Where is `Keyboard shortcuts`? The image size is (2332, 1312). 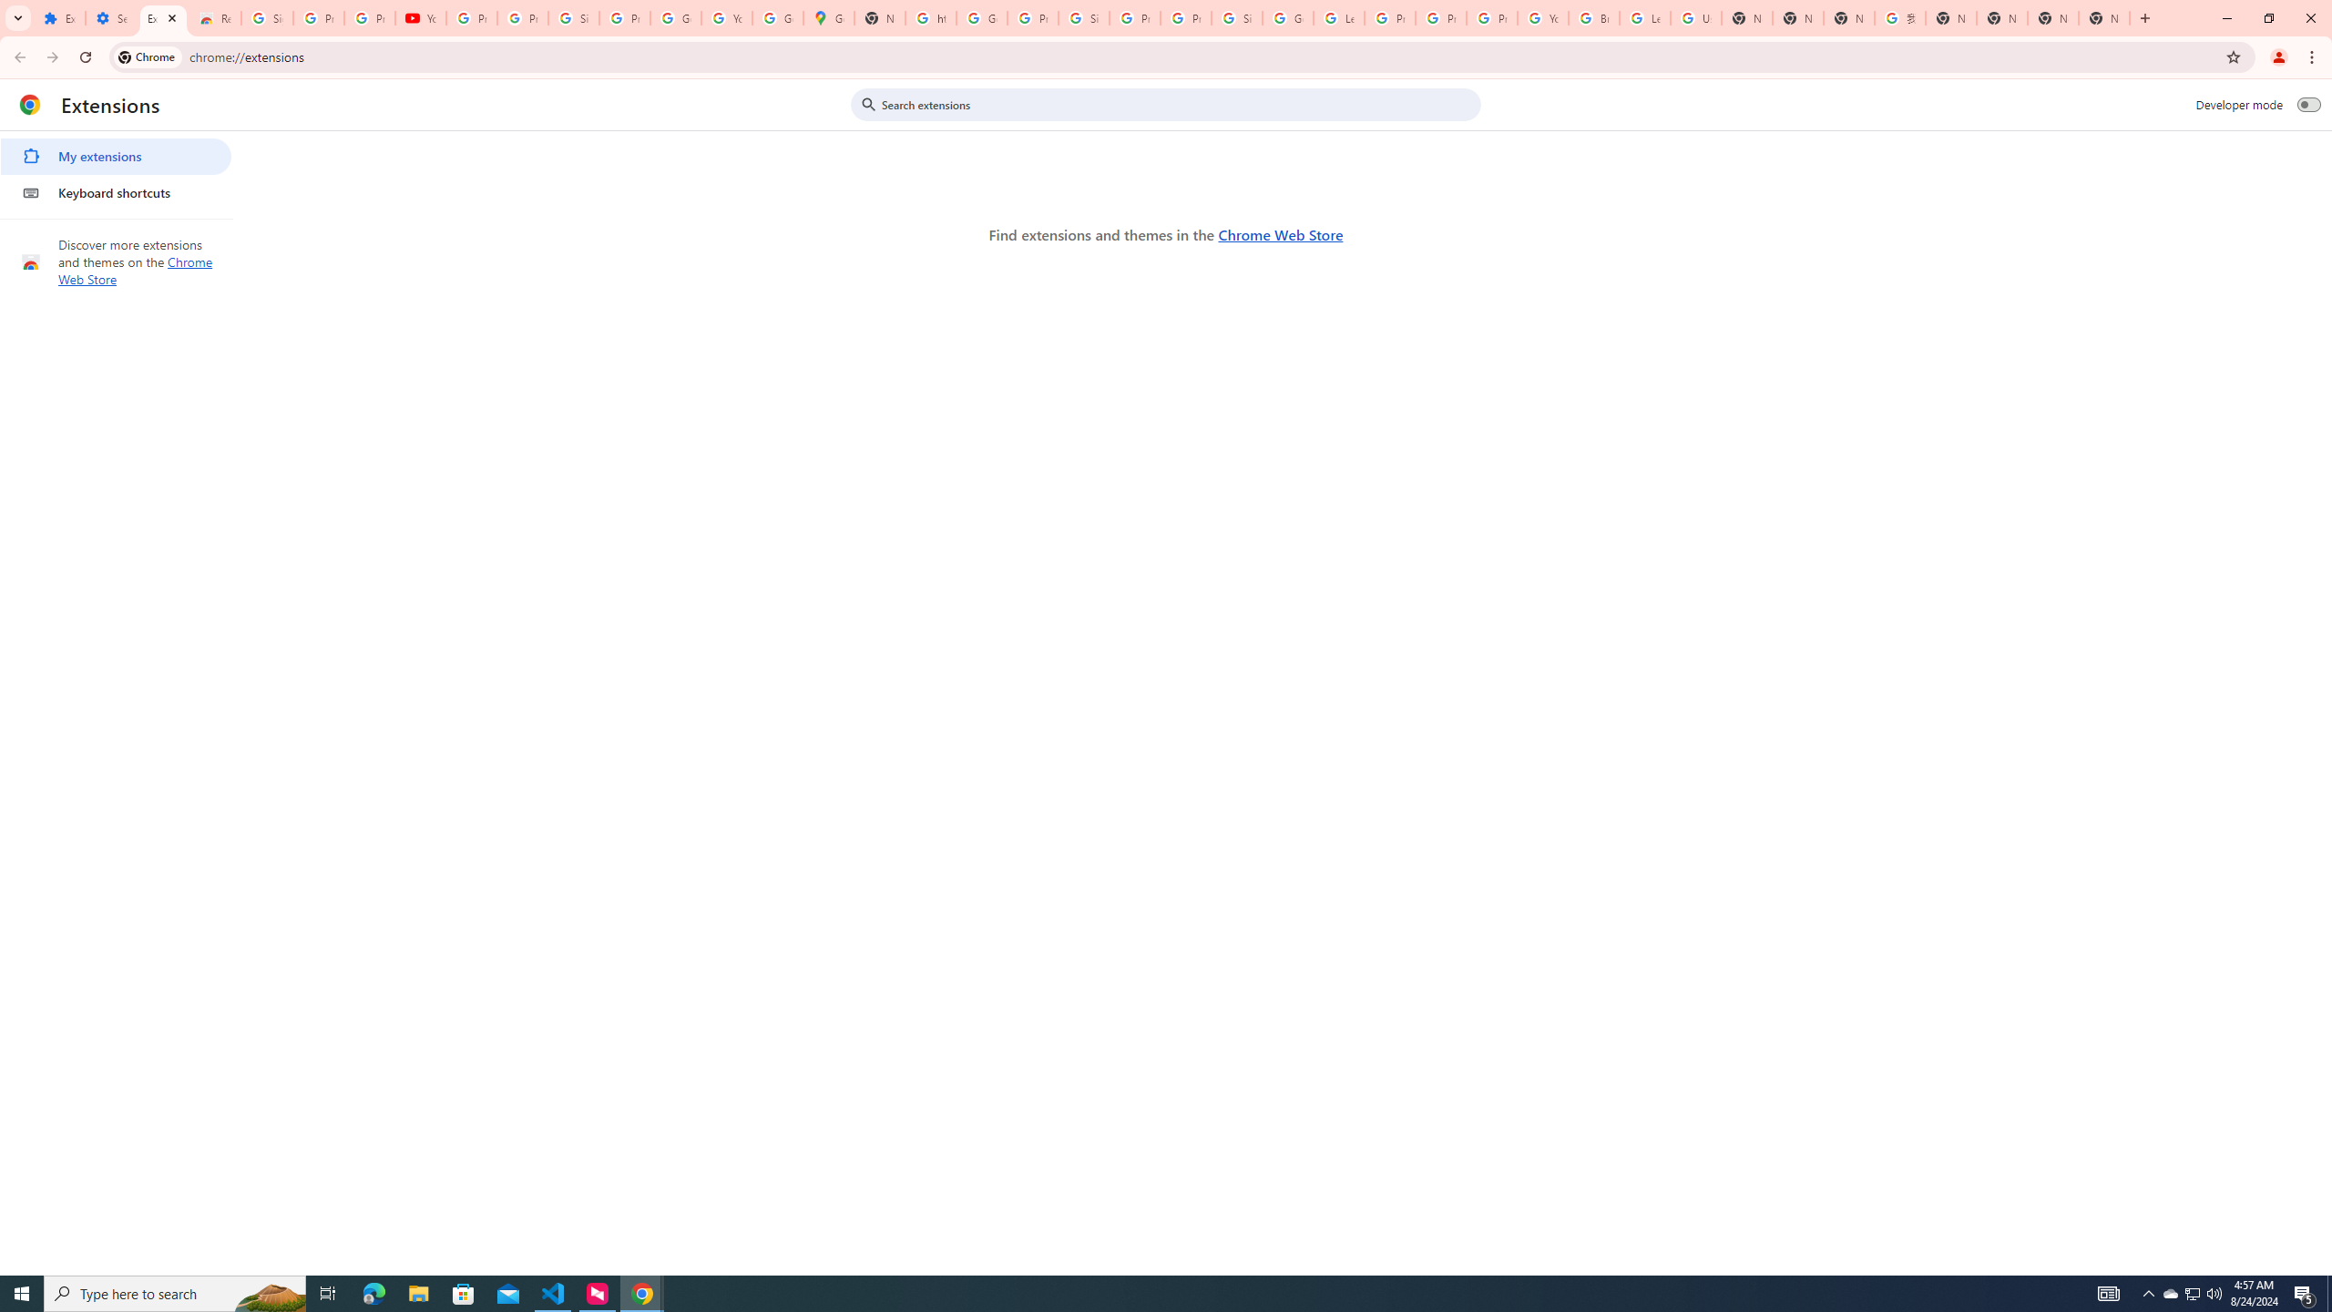
Keyboard shortcuts is located at coordinates (115, 192).